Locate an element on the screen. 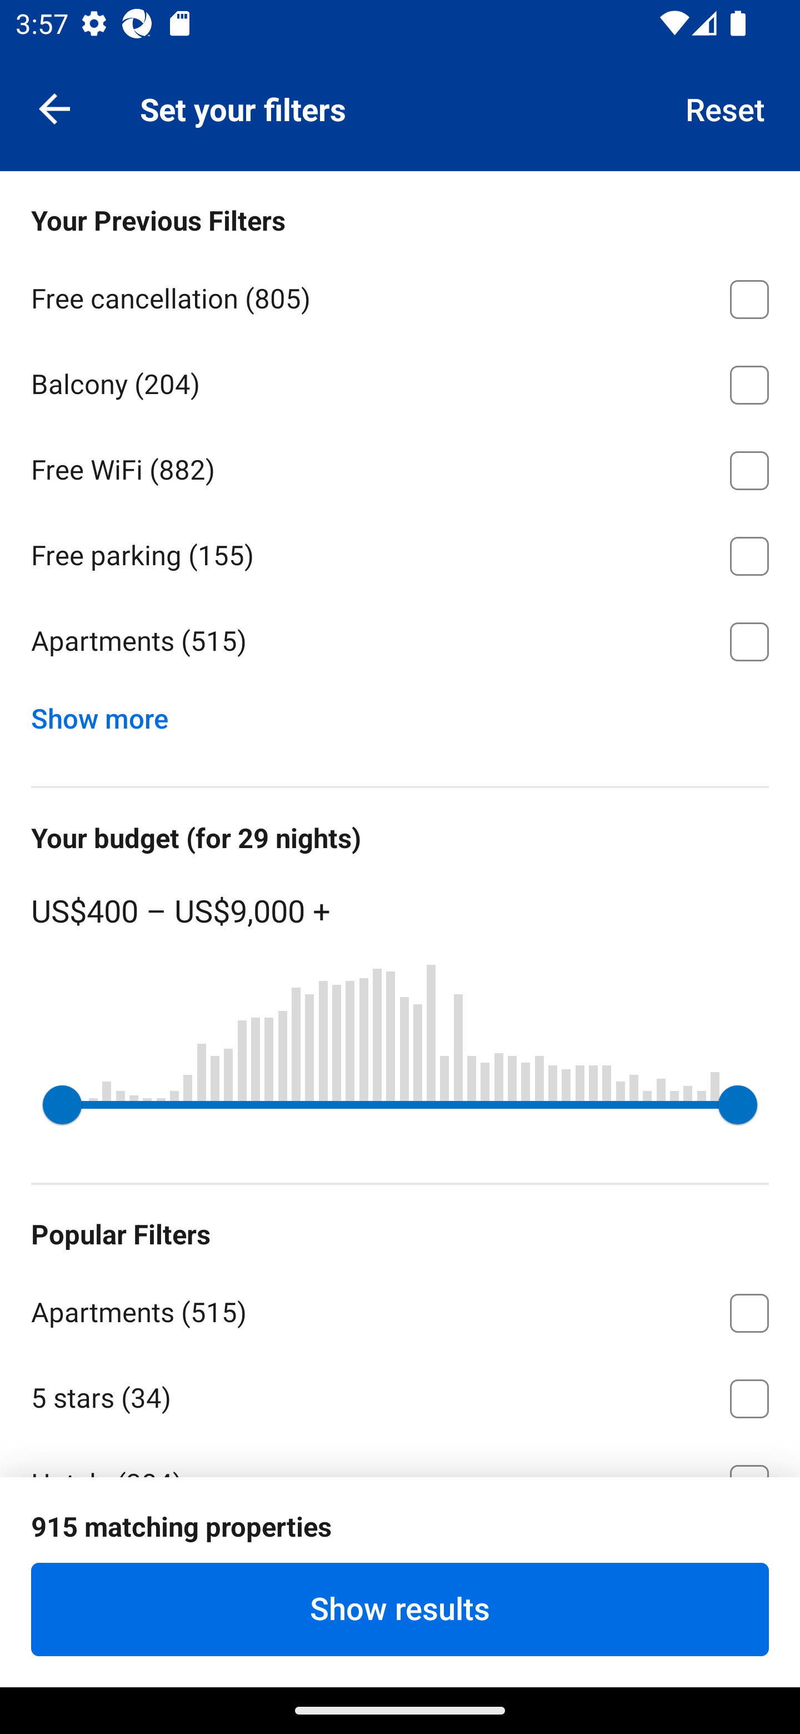 The height and width of the screenshot is (1734, 800). Reset is located at coordinates (726, 108).